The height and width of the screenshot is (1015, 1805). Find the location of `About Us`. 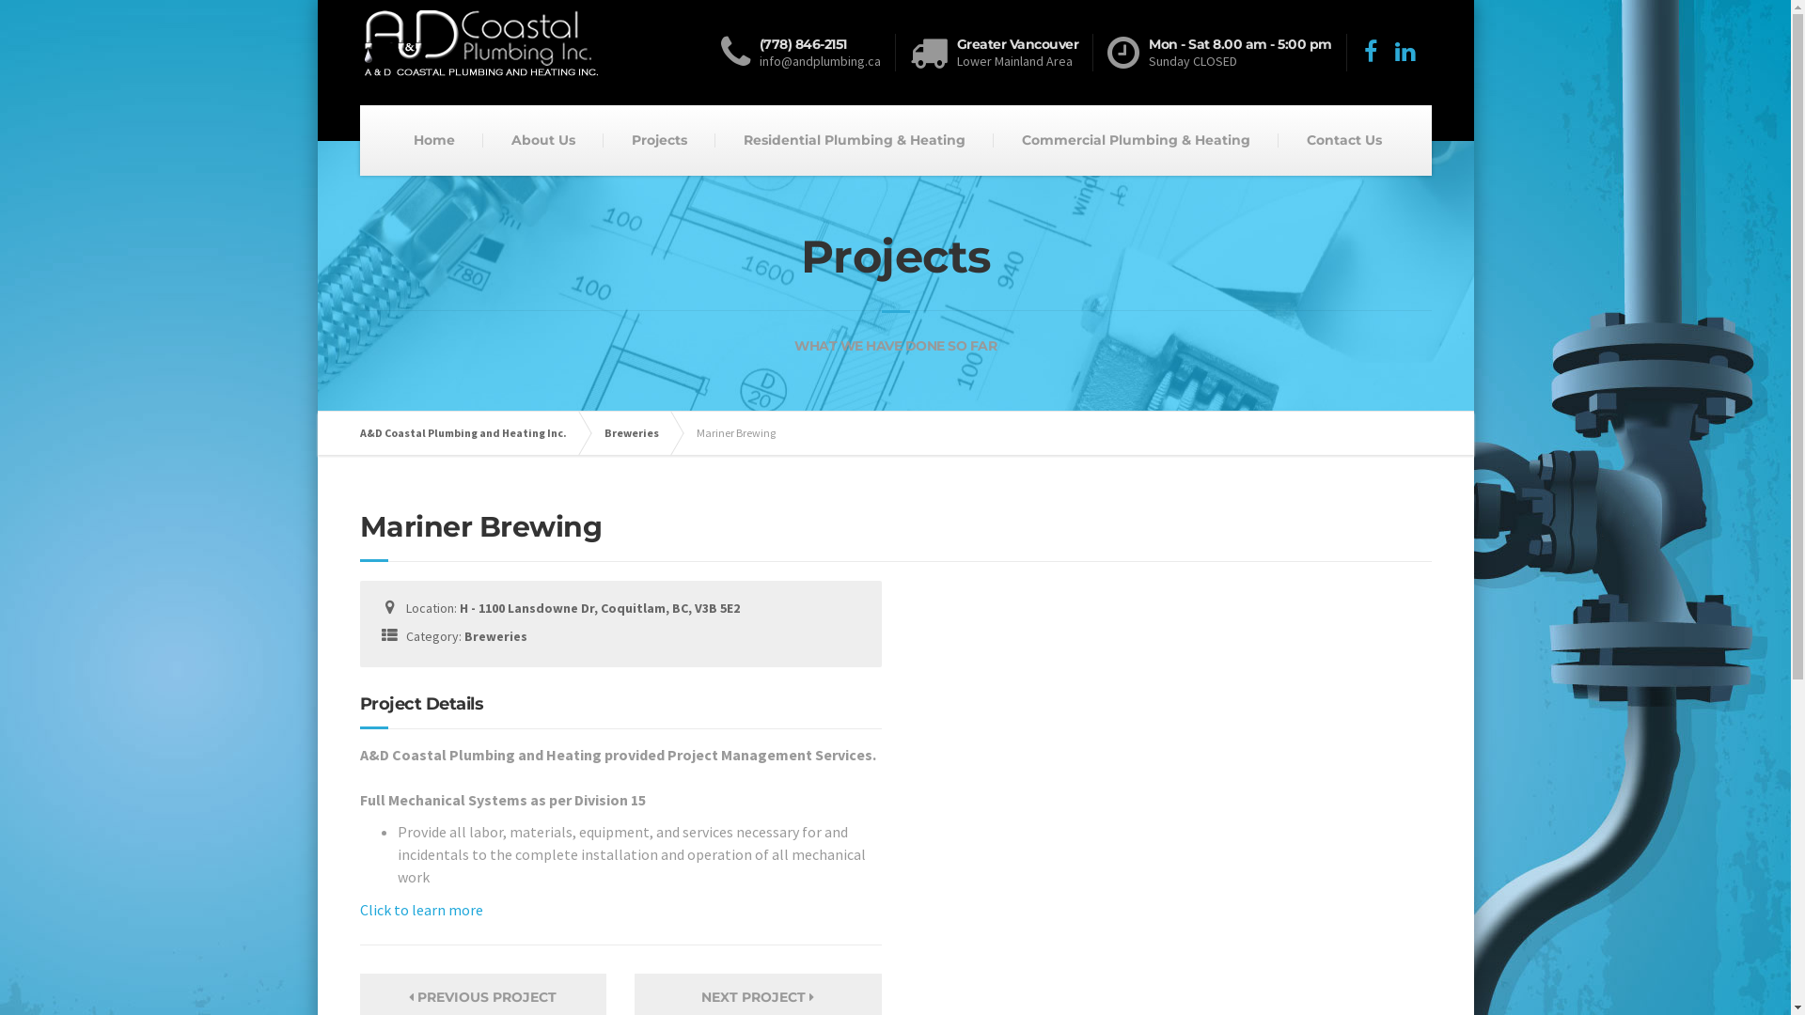

About Us is located at coordinates (543, 140).